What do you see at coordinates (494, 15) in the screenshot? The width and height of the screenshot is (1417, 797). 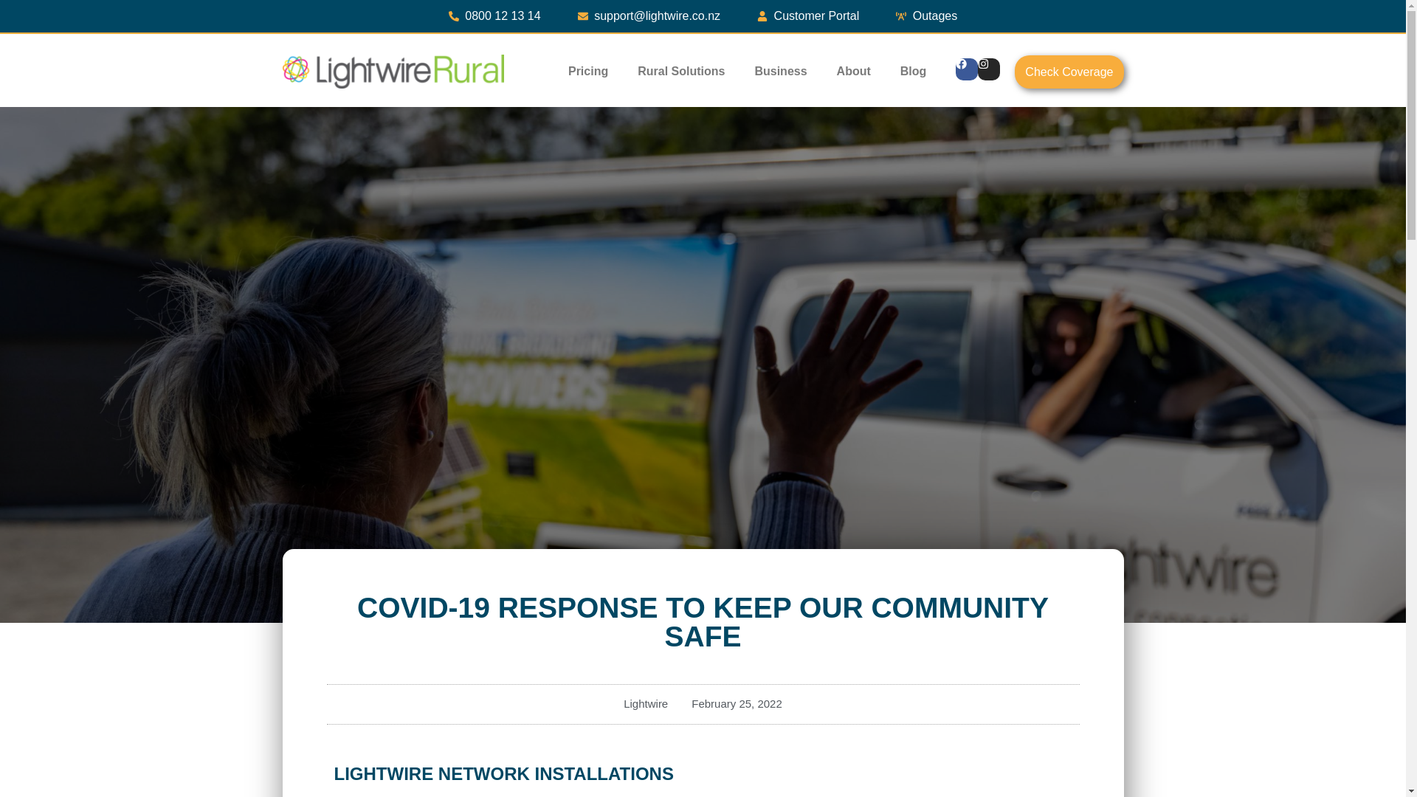 I see `0800 12 13 14` at bounding box center [494, 15].